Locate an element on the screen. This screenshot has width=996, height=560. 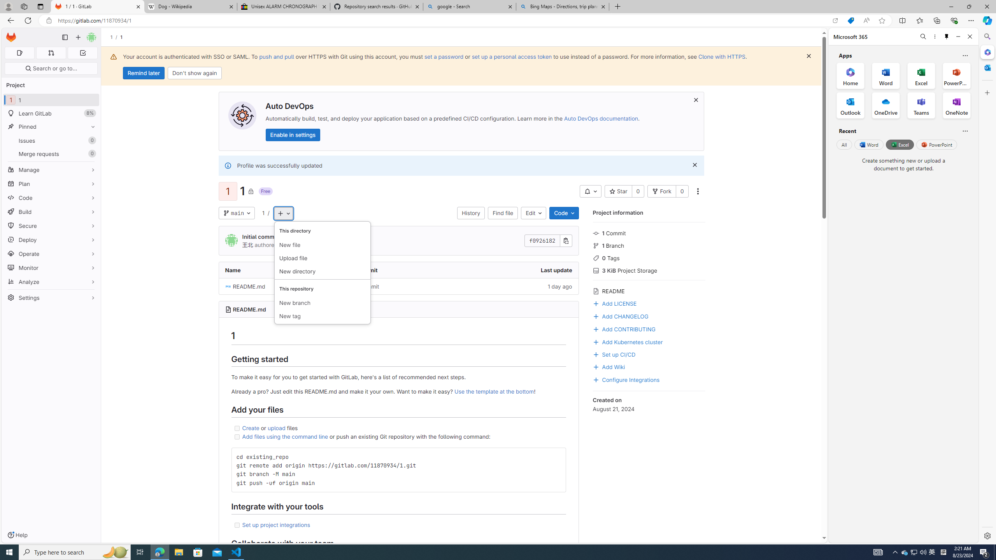
Class: tree-item is located at coordinates (399, 286).